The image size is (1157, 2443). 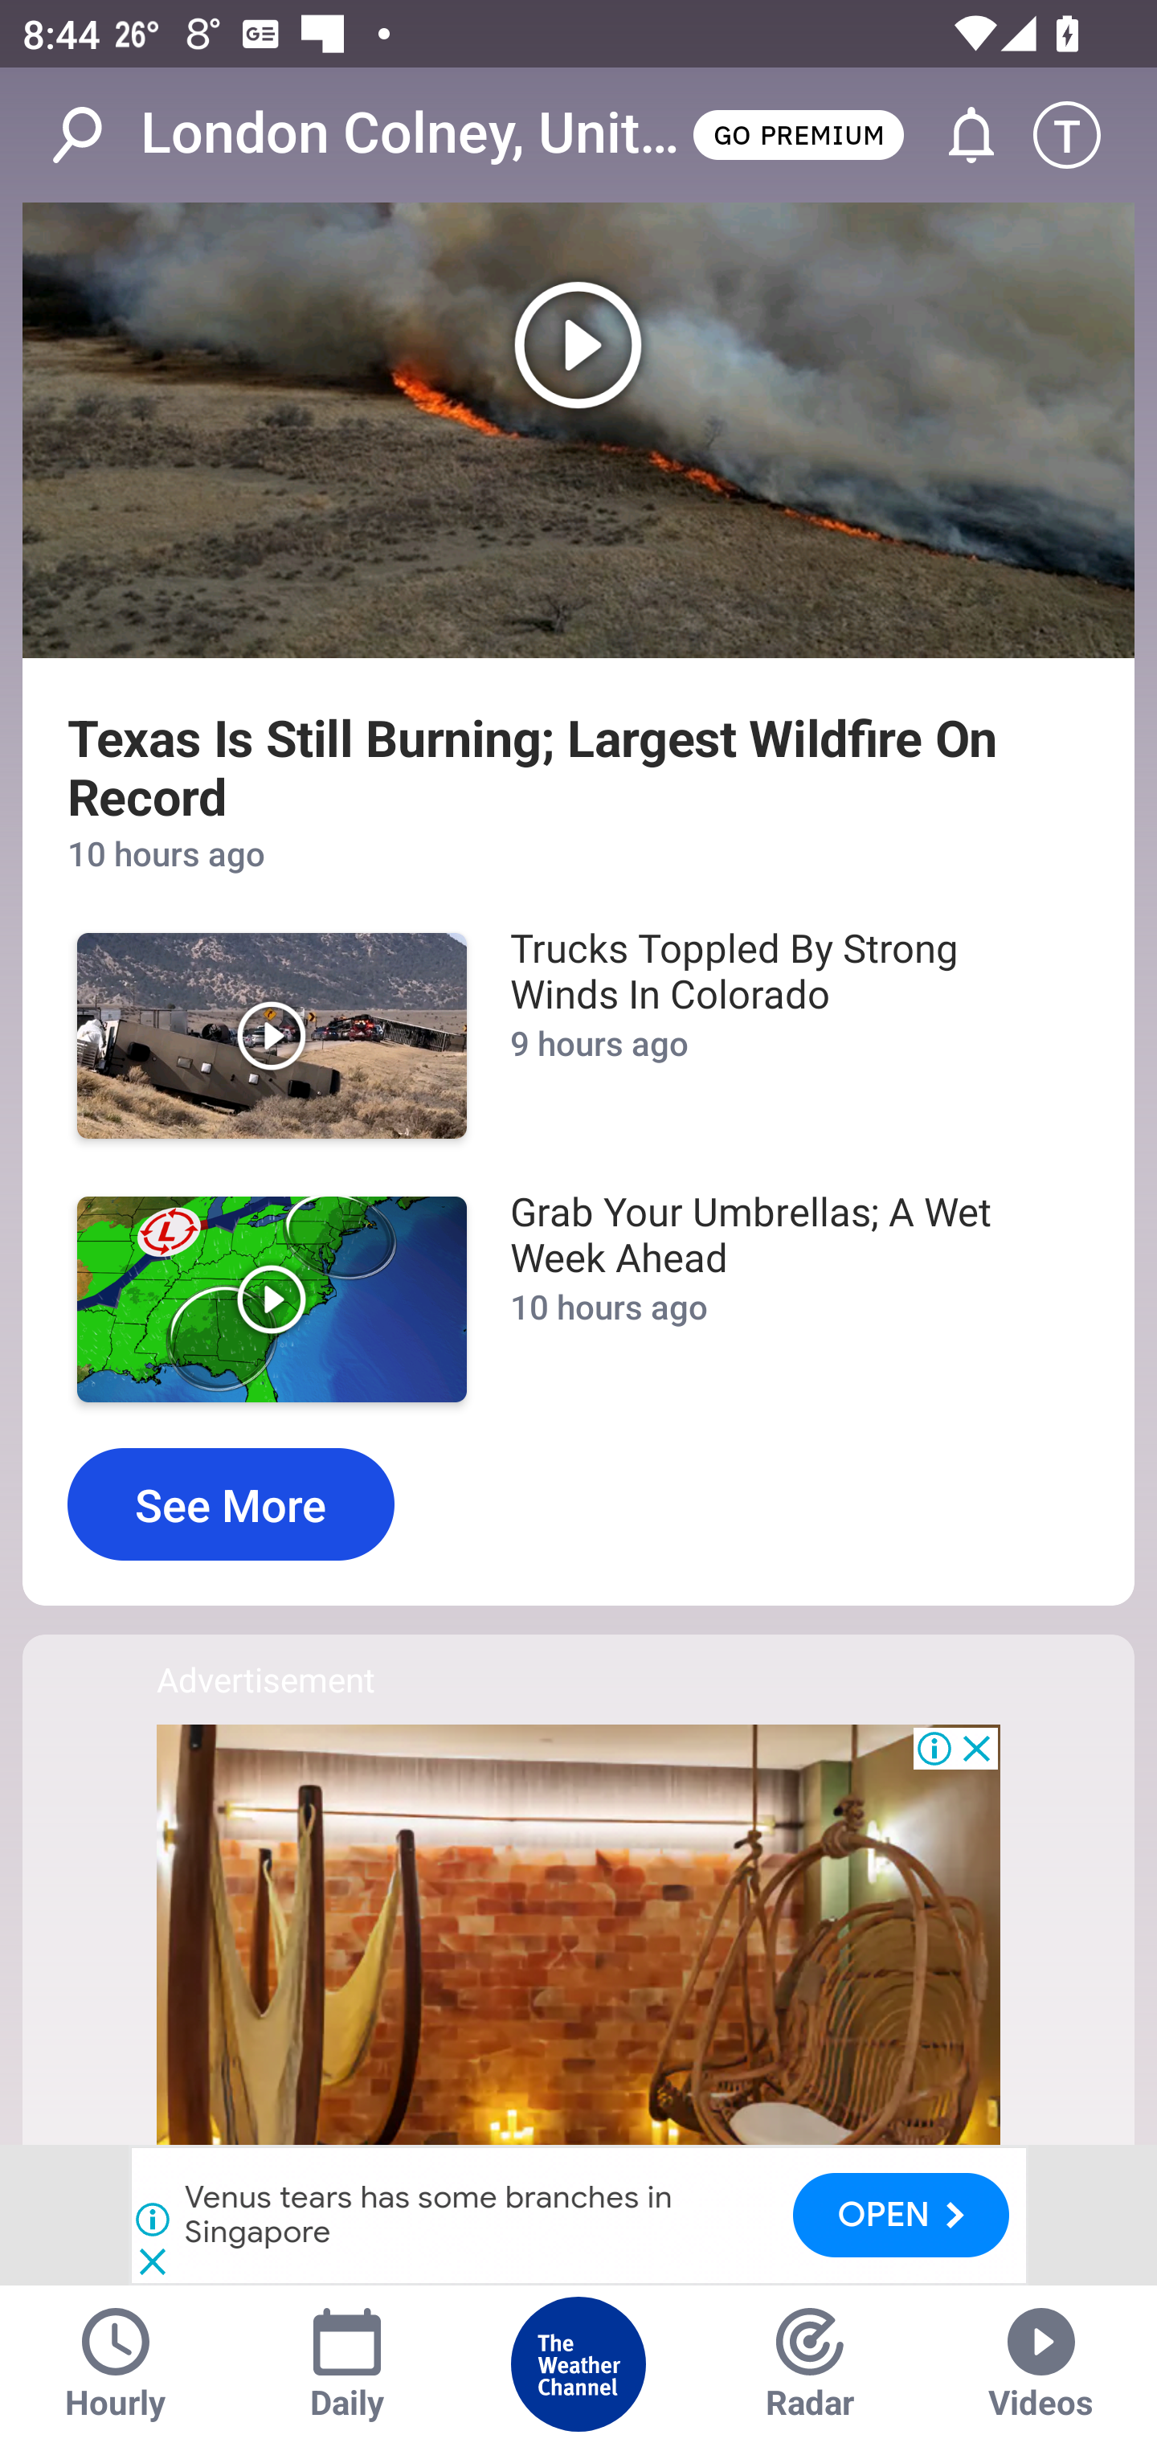 What do you see at coordinates (272, 1035) in the screenshot?
I see `Play` at bounding box center [272, 1035].